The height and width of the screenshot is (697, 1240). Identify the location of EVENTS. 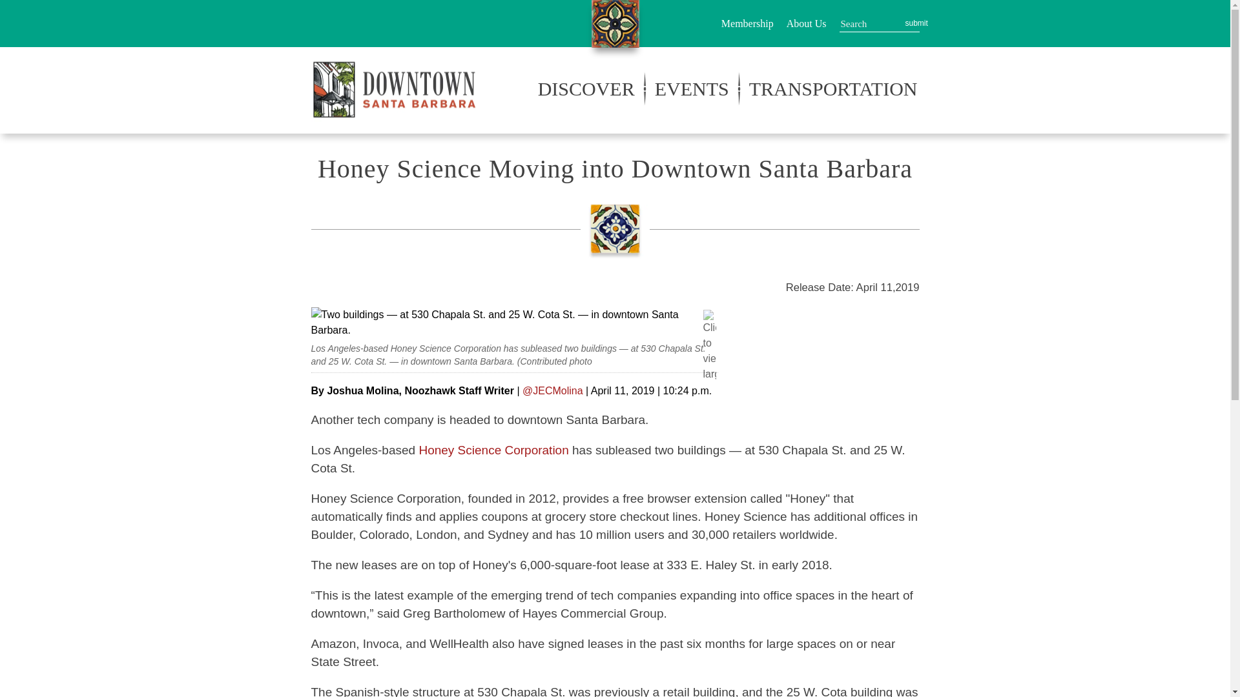
(692, 91).